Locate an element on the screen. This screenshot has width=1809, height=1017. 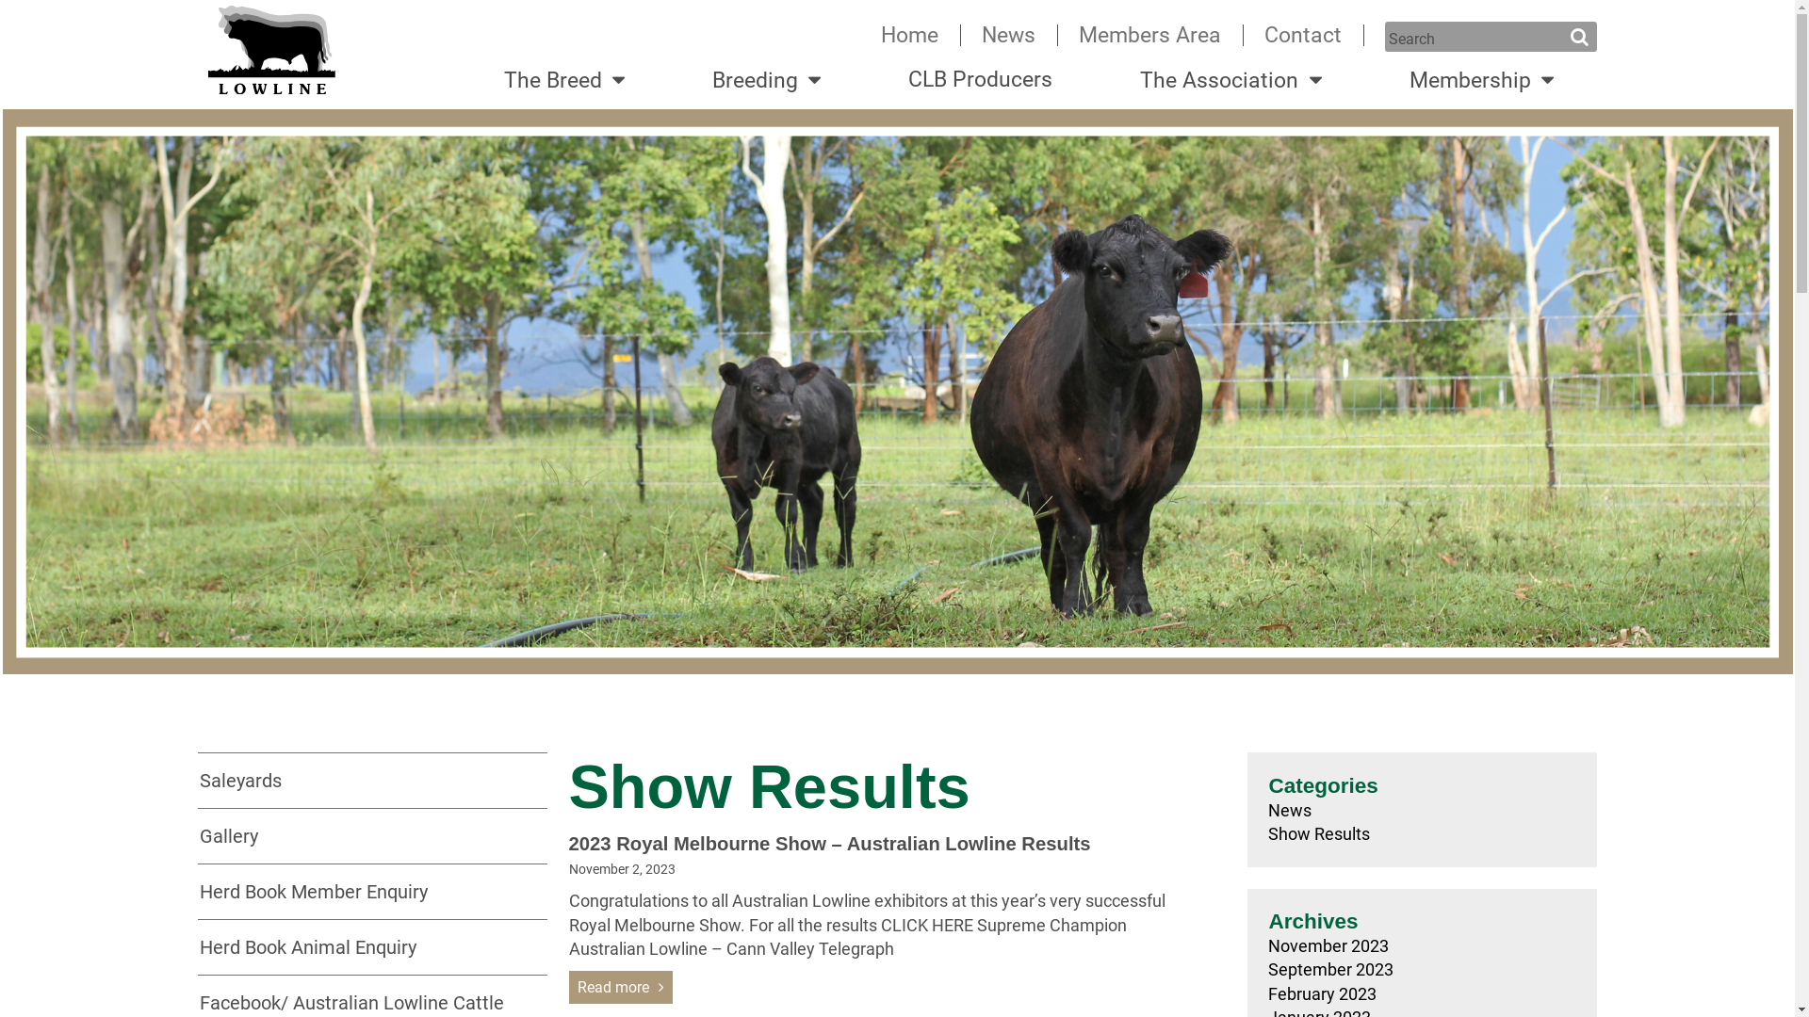
Herd Book Member Enquiry is located at coordinates (314, 892).